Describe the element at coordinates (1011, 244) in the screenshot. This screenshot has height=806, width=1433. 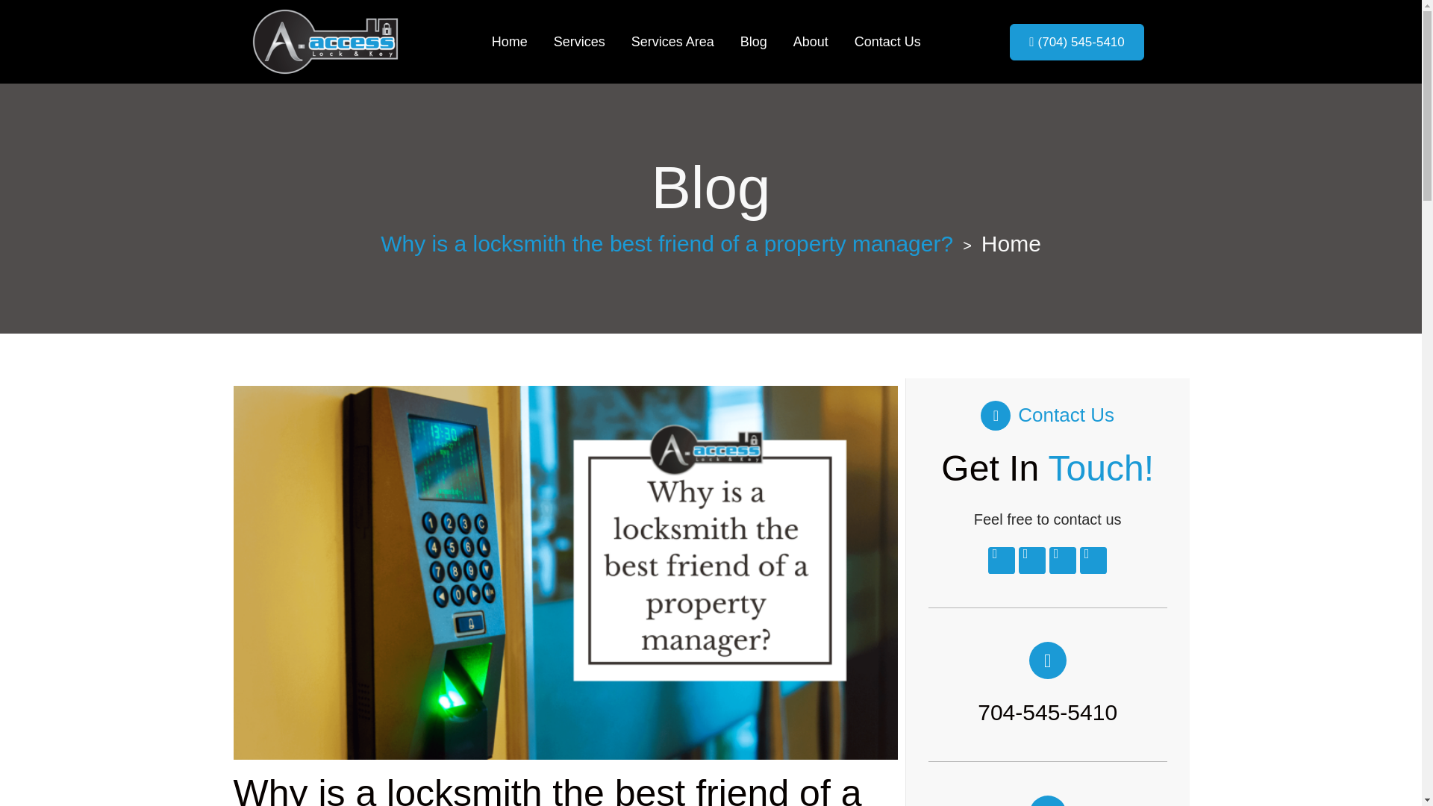
I see `Home` at that location.